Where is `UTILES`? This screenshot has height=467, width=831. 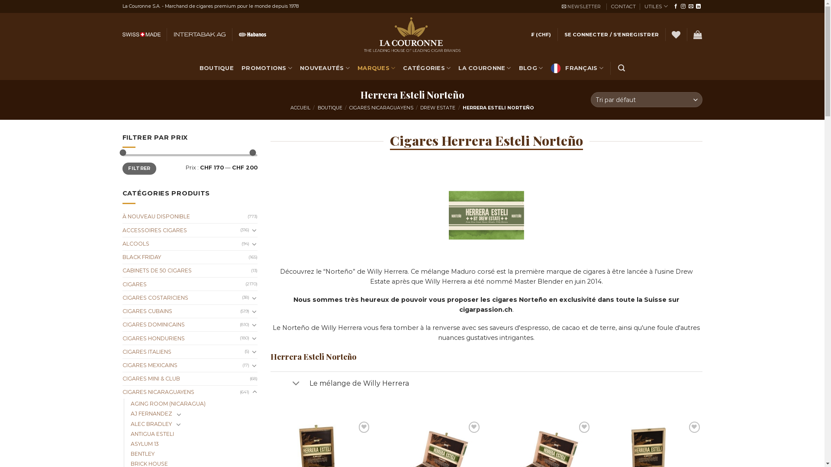
UTILES is located at coordinates (656, 6).